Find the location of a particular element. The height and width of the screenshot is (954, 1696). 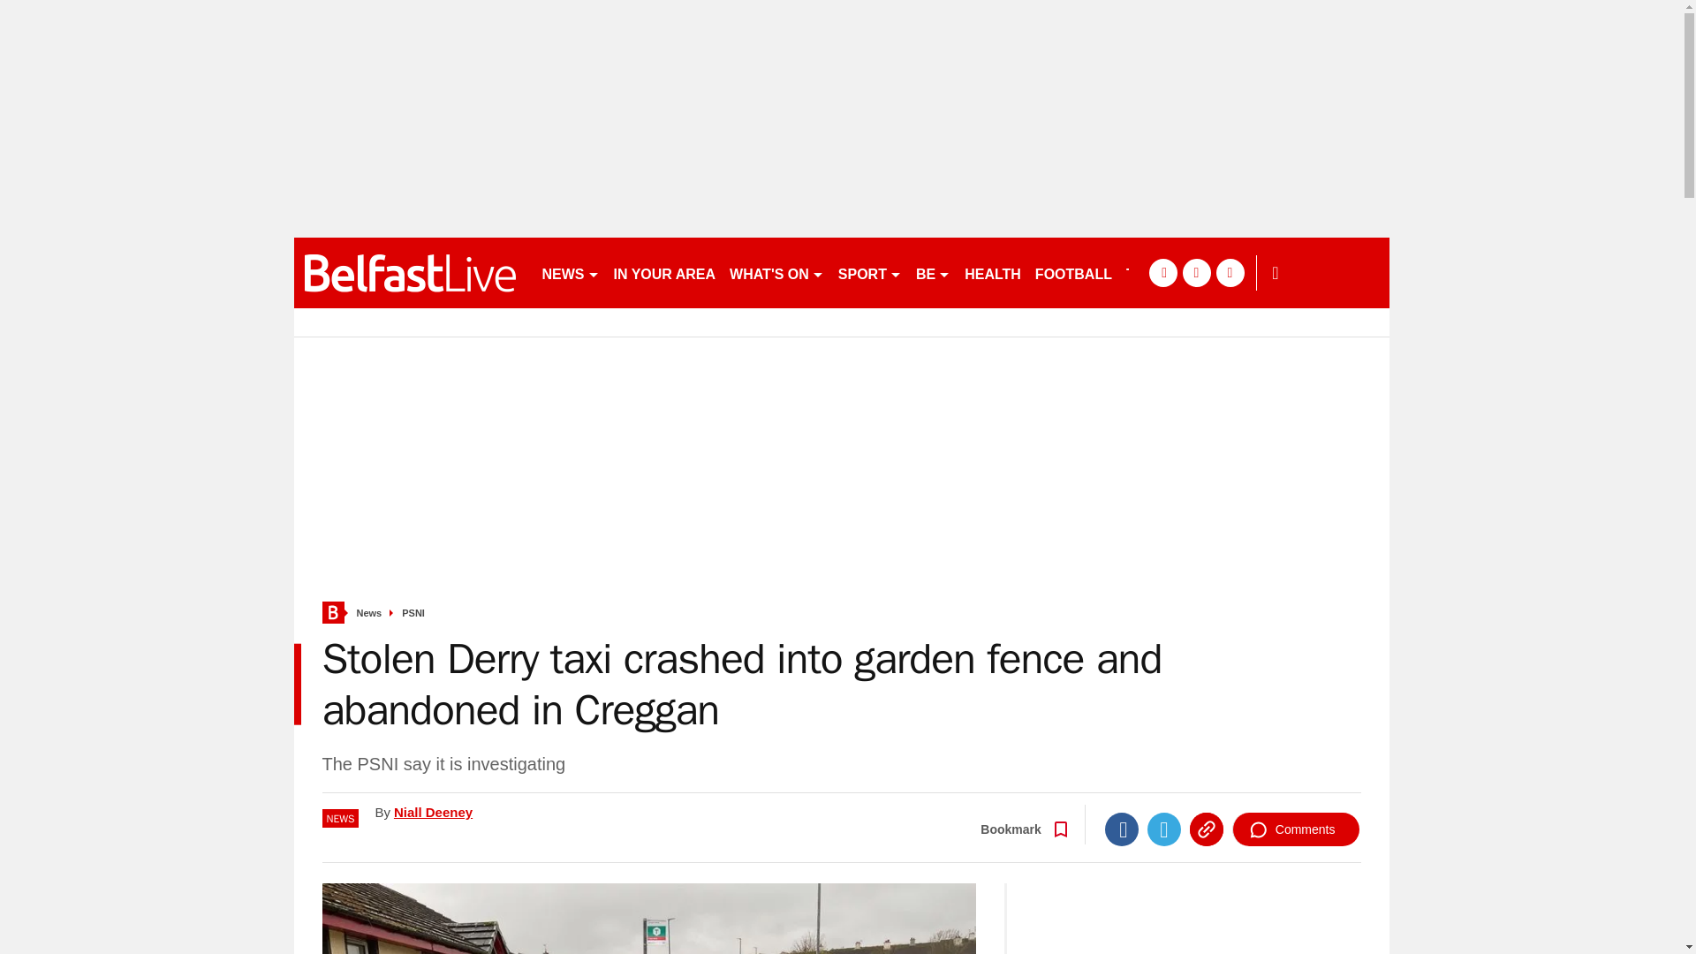

Facebook is located at coordinates (1122, 829).